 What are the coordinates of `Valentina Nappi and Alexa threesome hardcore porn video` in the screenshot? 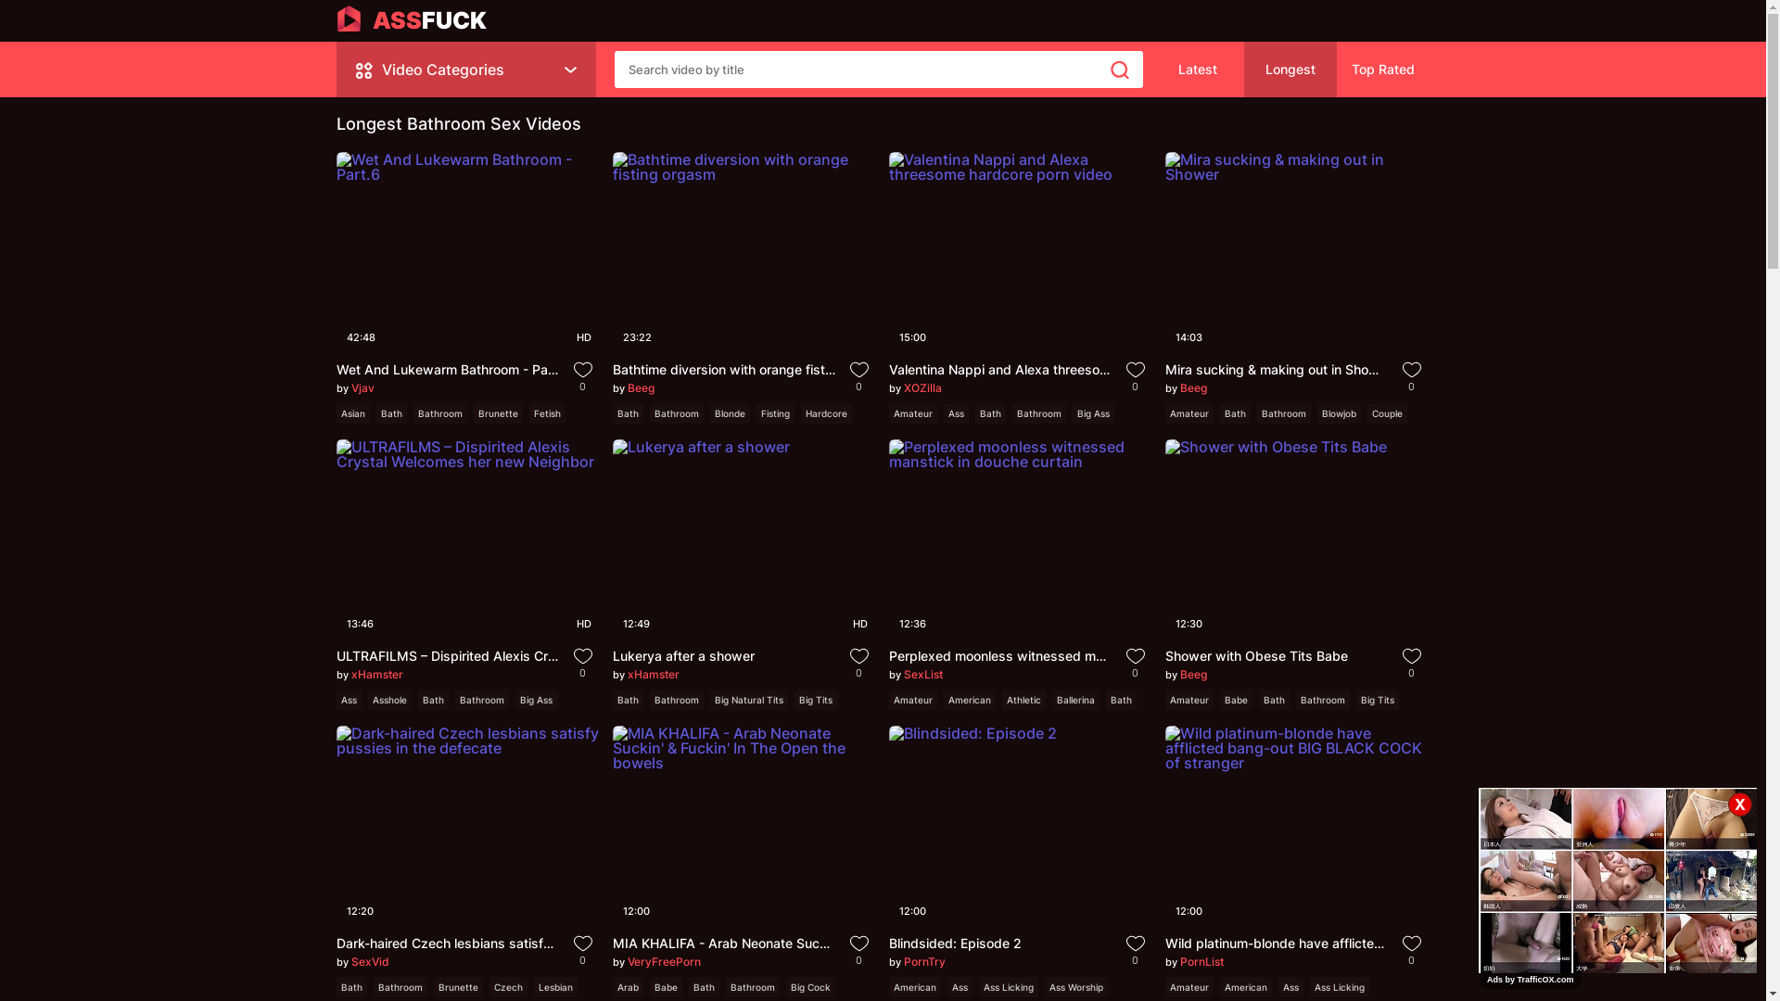 It's located at (999, 369).